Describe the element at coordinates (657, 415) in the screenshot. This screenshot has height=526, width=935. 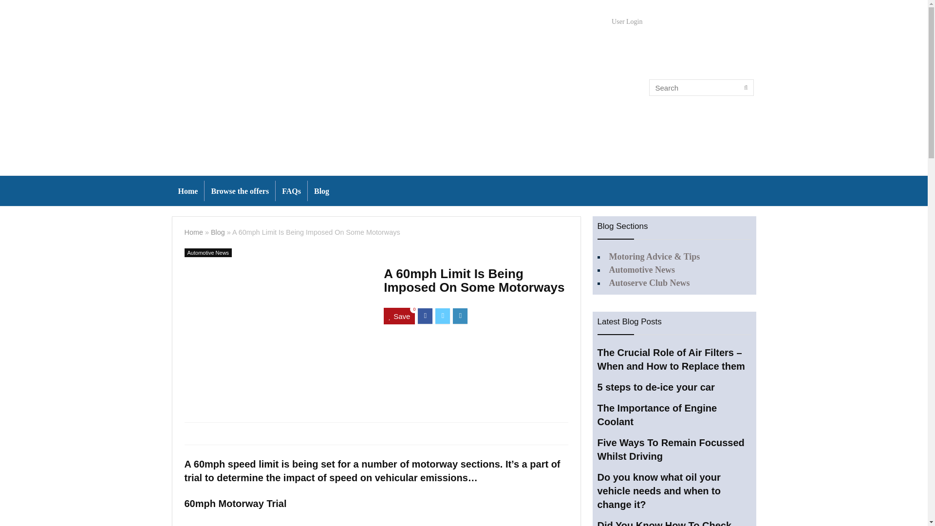
I see `The Importance of Engine Coolant` at that location.